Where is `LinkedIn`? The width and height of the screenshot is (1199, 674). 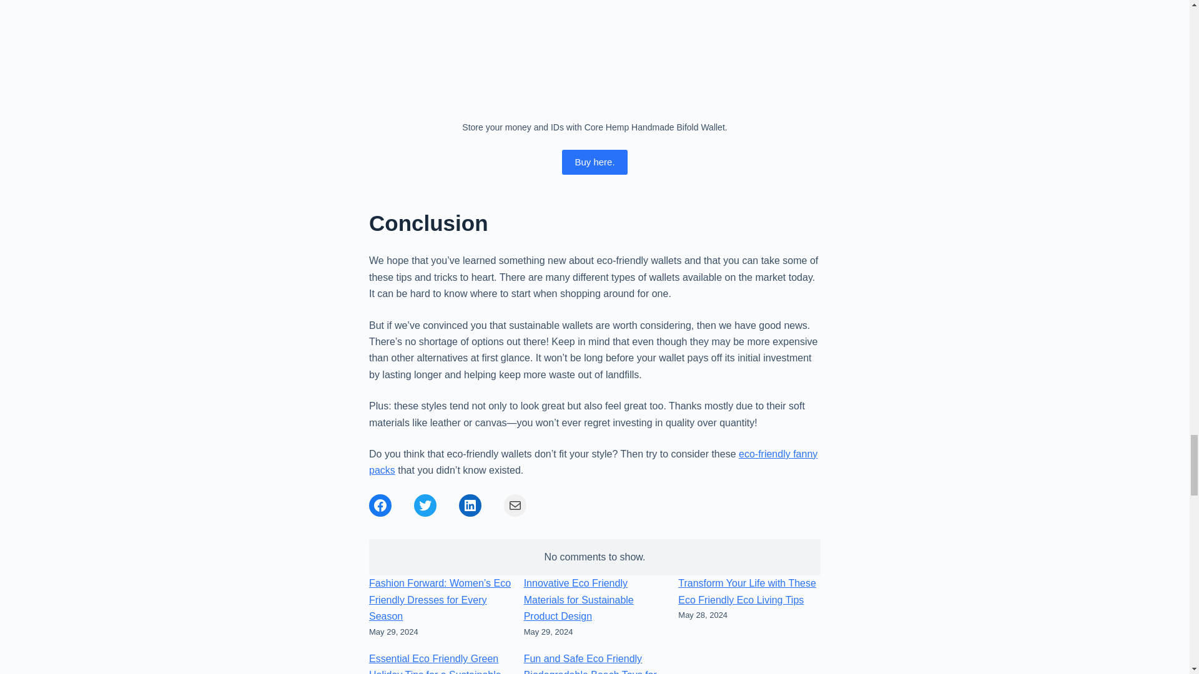 LinkedIn is located at coordinates (470, 506).